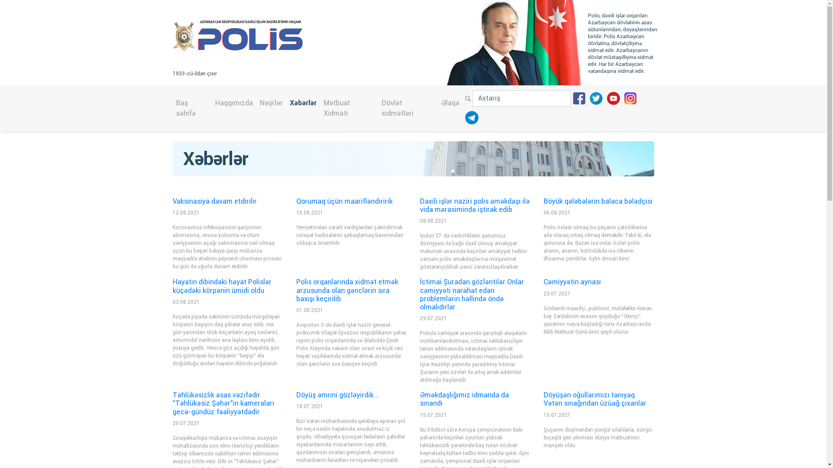  What do you see at coordinates (215, 201) in the screenshot?
I see `Vaksinasiya davam etdirilir` at bounding box center [215, 201].